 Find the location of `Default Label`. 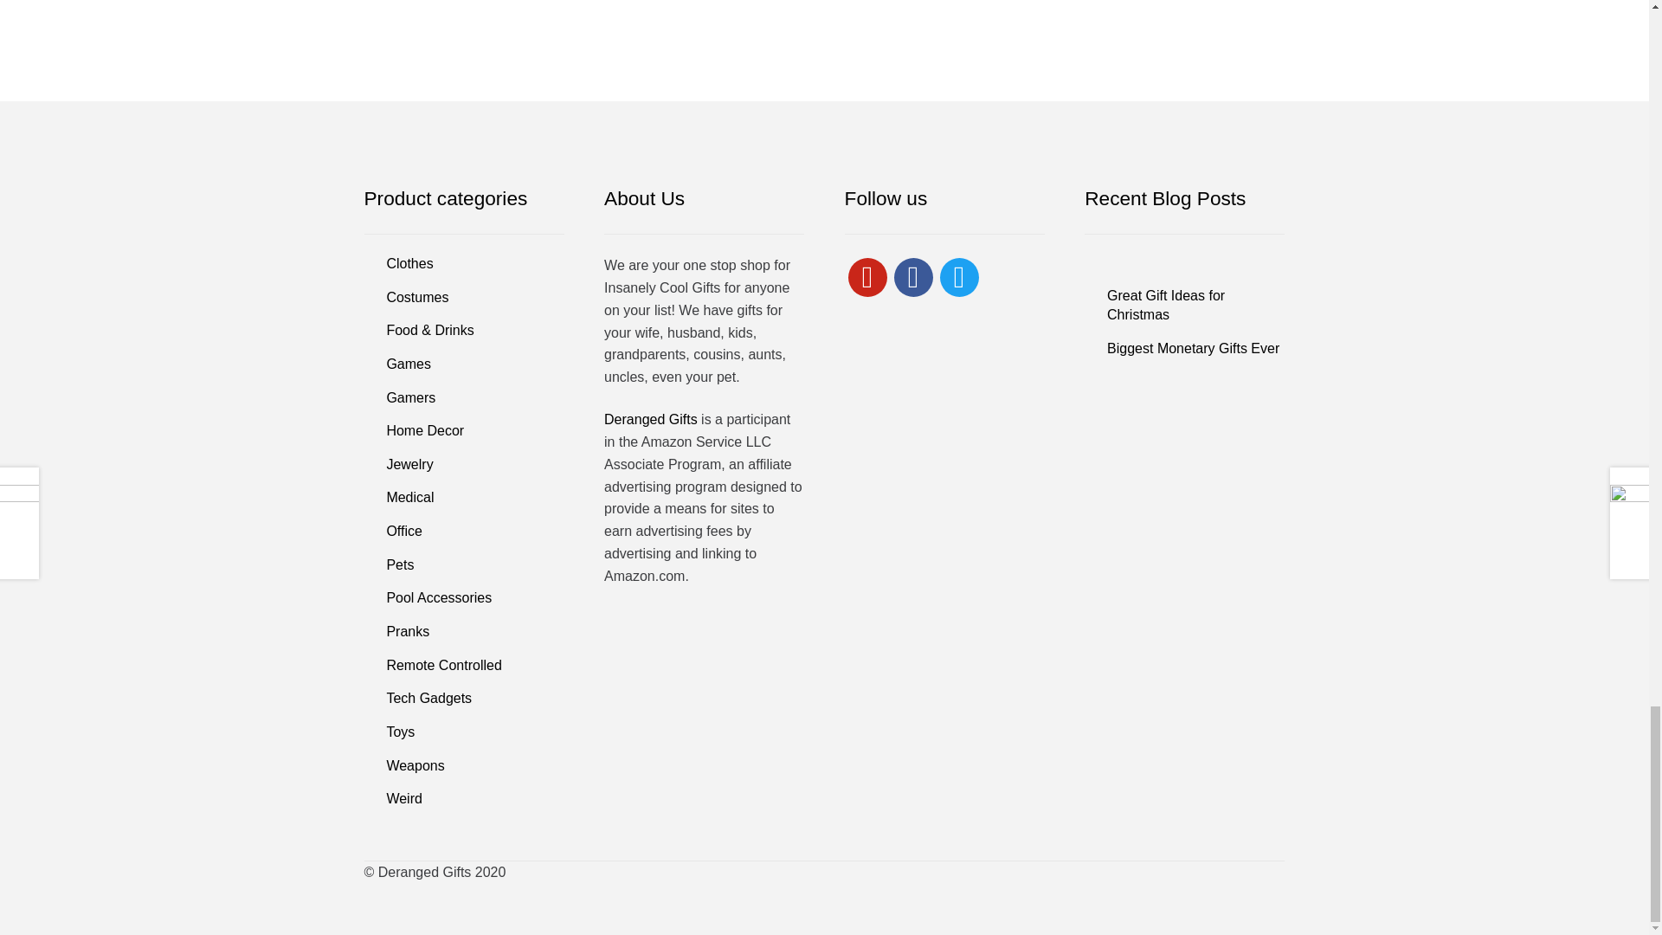

Default Label is located at coordinates (867, 277).